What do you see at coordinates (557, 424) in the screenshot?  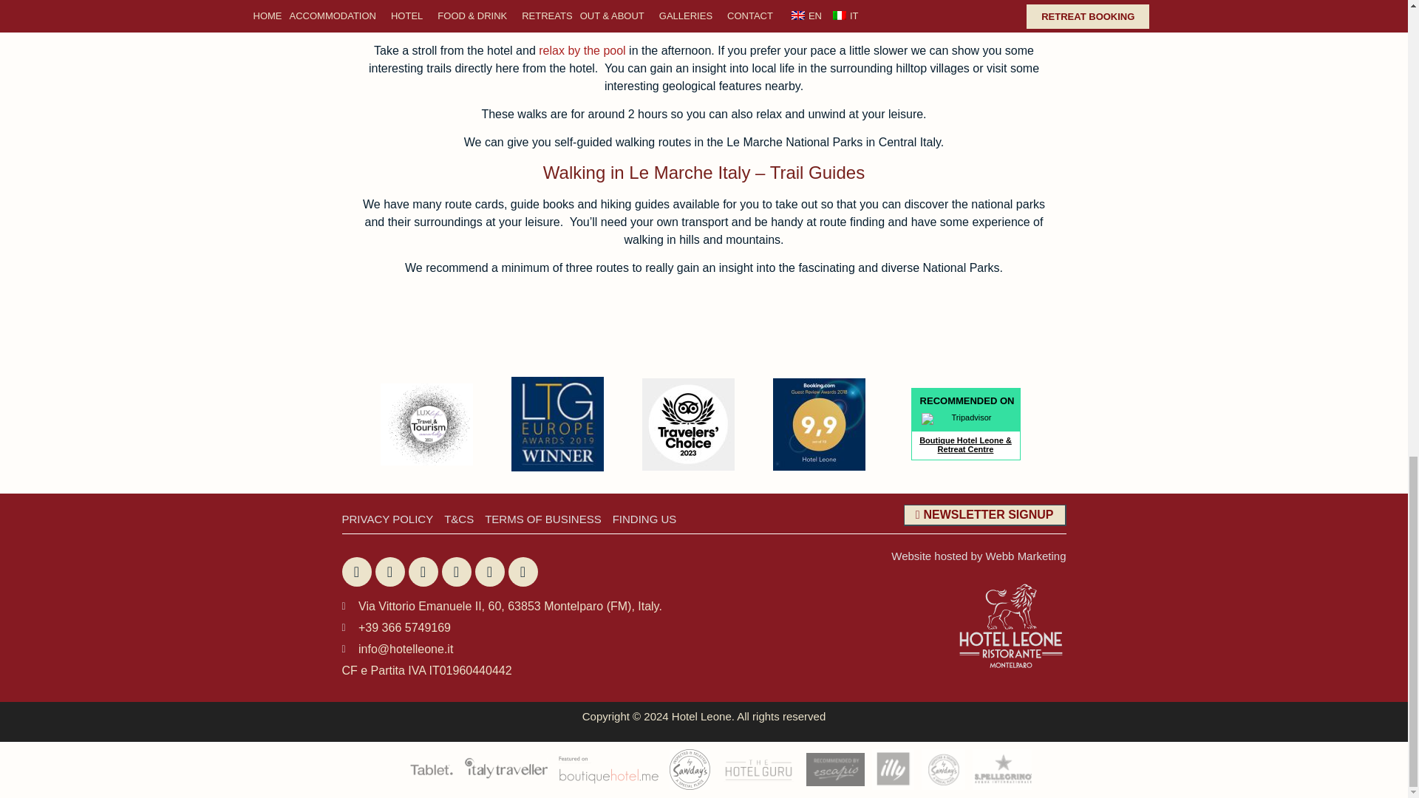 I see `Europe-LTG` at bounding box center [557, 424].